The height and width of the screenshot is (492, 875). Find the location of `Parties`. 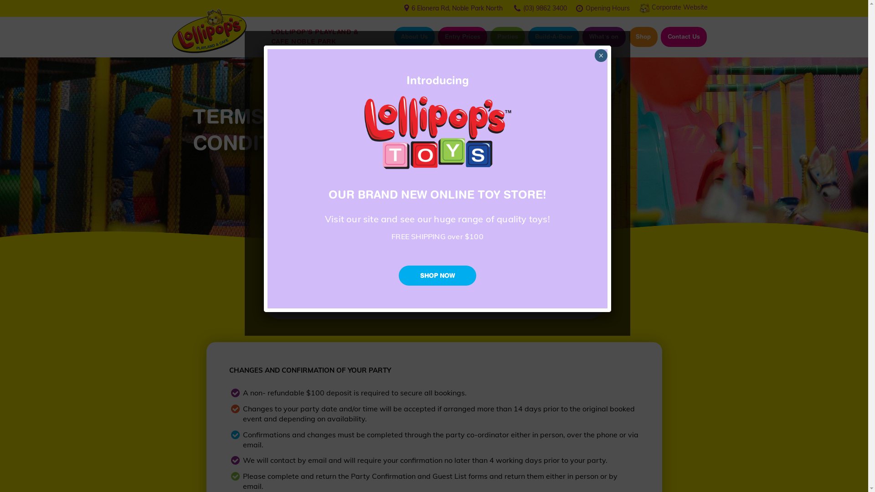

Parties is located at coordinates (508, 37).